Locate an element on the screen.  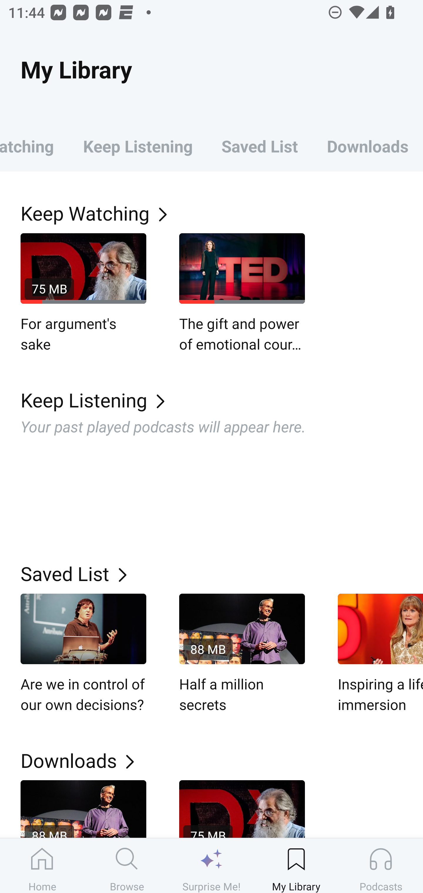
Saved List is located at coordinates (260, 146).